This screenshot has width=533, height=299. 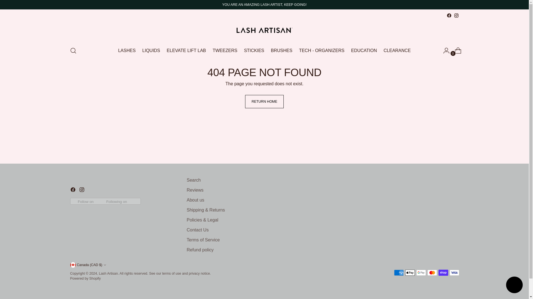 What do you see at coordinates (456, 16) in the screenshot?
I see `Lash Artisan on Instagram` at bounding box center [456, 16].